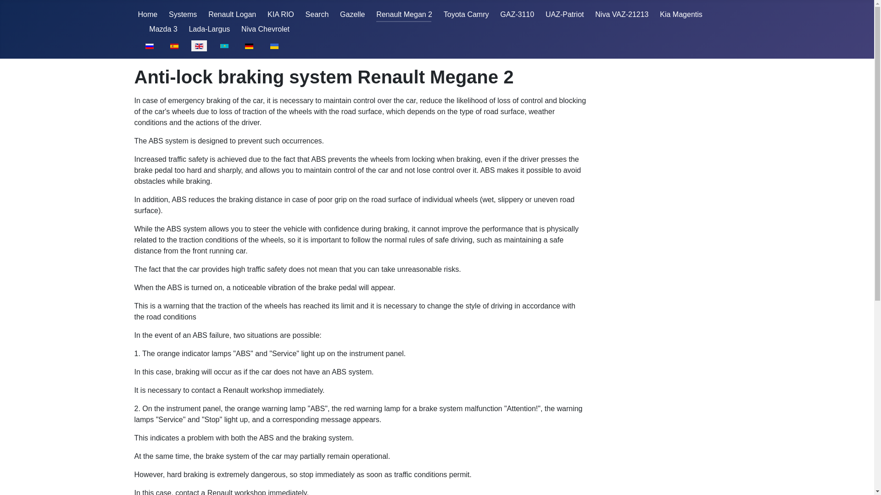  I want to click on UAZ-Patriot, so click(564, 14).